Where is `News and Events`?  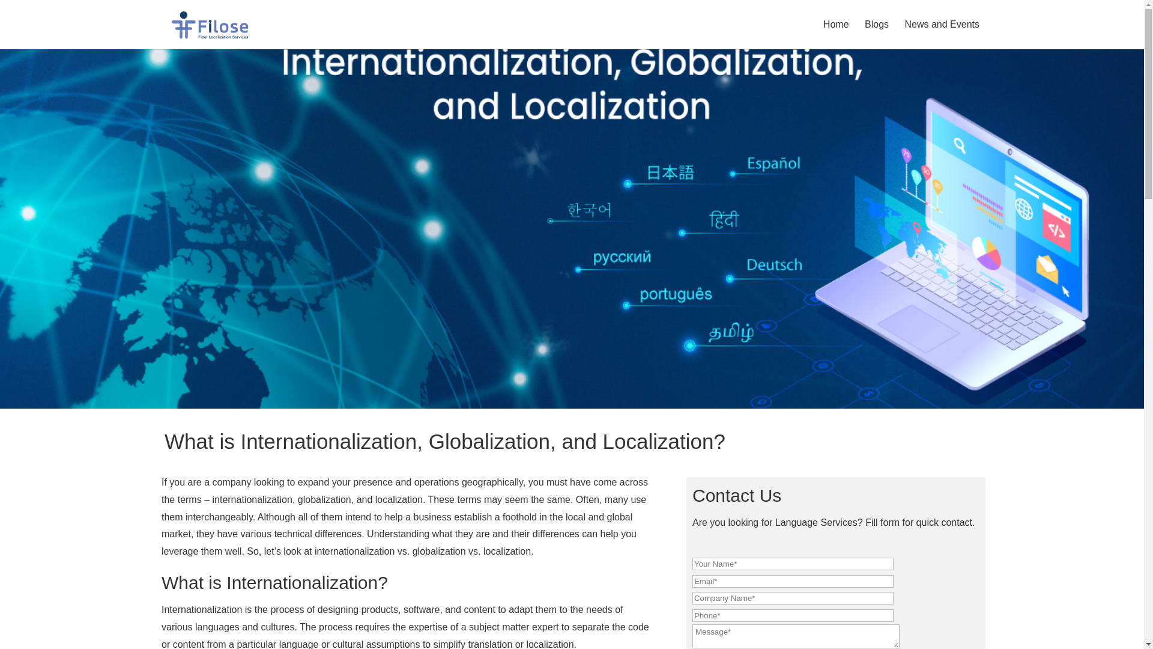
News and Events is located at coordinates (942, 35).